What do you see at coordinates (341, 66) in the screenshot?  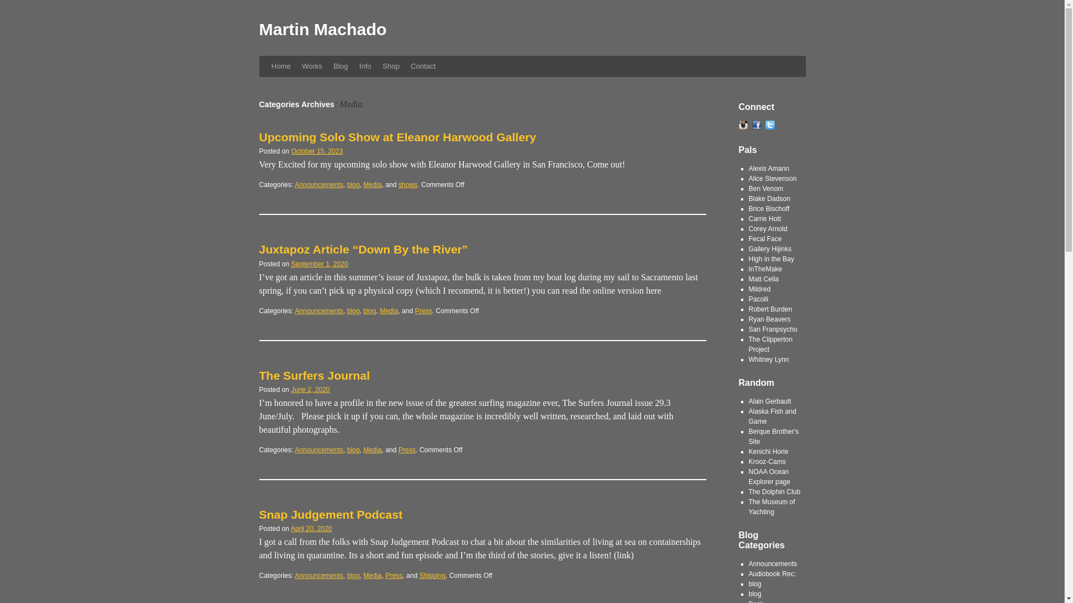 I see `Blog` at bounding box center [341, 66].